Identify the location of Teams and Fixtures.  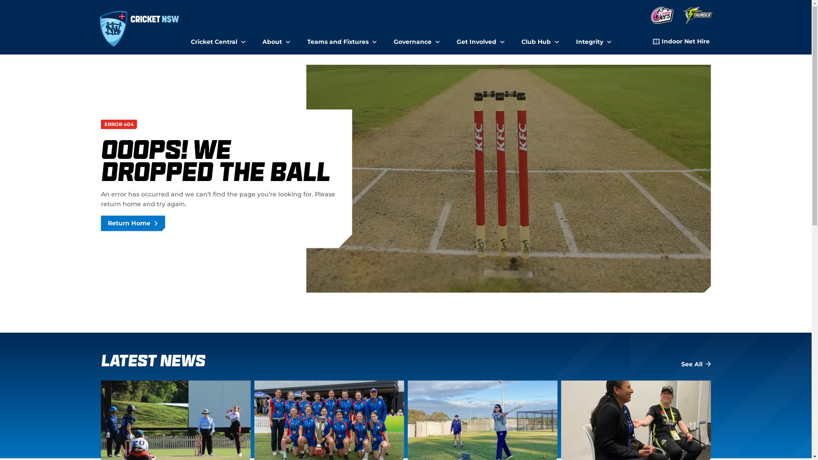
(342, 38).